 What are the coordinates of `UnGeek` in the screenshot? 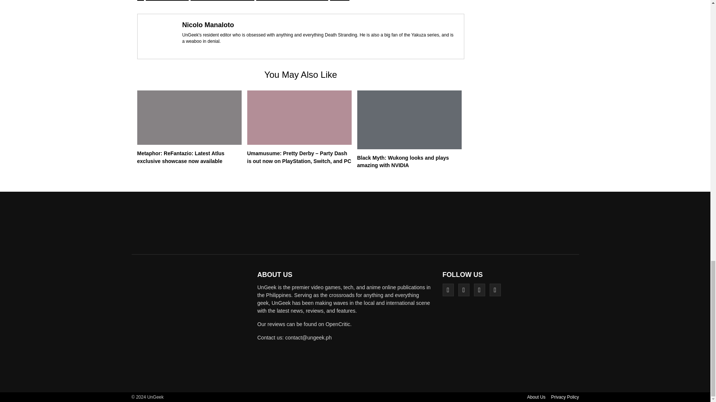 It's located at (192, 326).